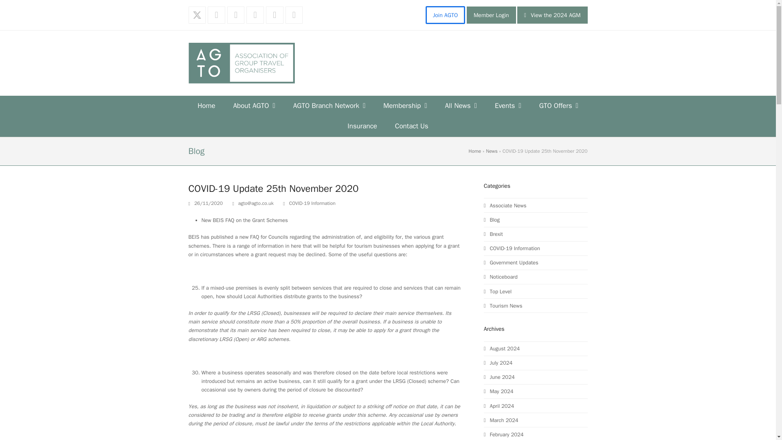 The width and height of the screenshot is (782, 440). What do you see at coordinates (216, 15) in the screenshot?
I see `Facebook` at bounding box center [216, 15].